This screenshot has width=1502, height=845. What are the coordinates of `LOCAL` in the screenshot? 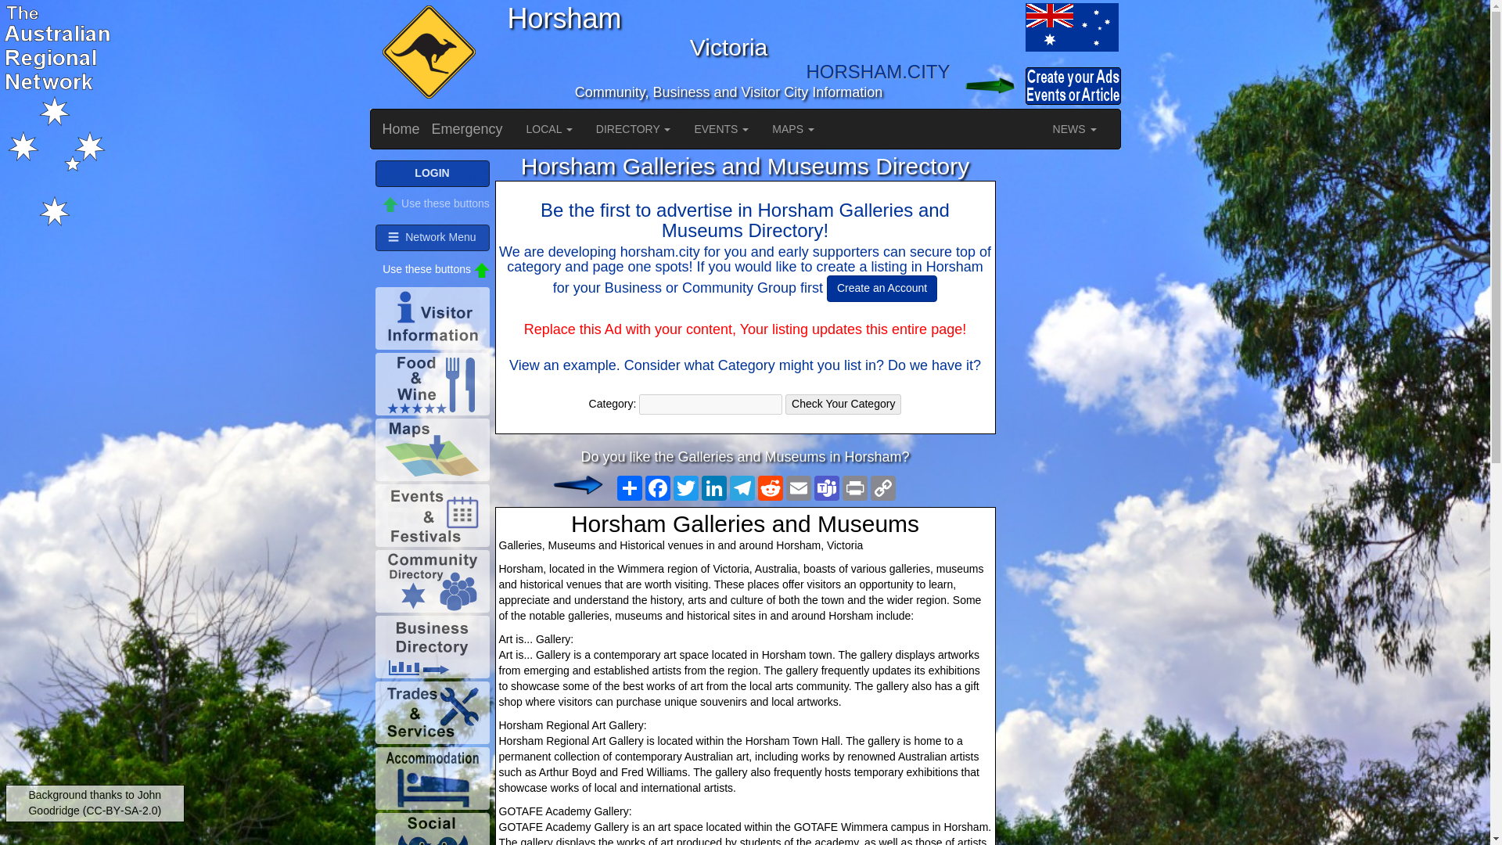 It's located at (549, 129).